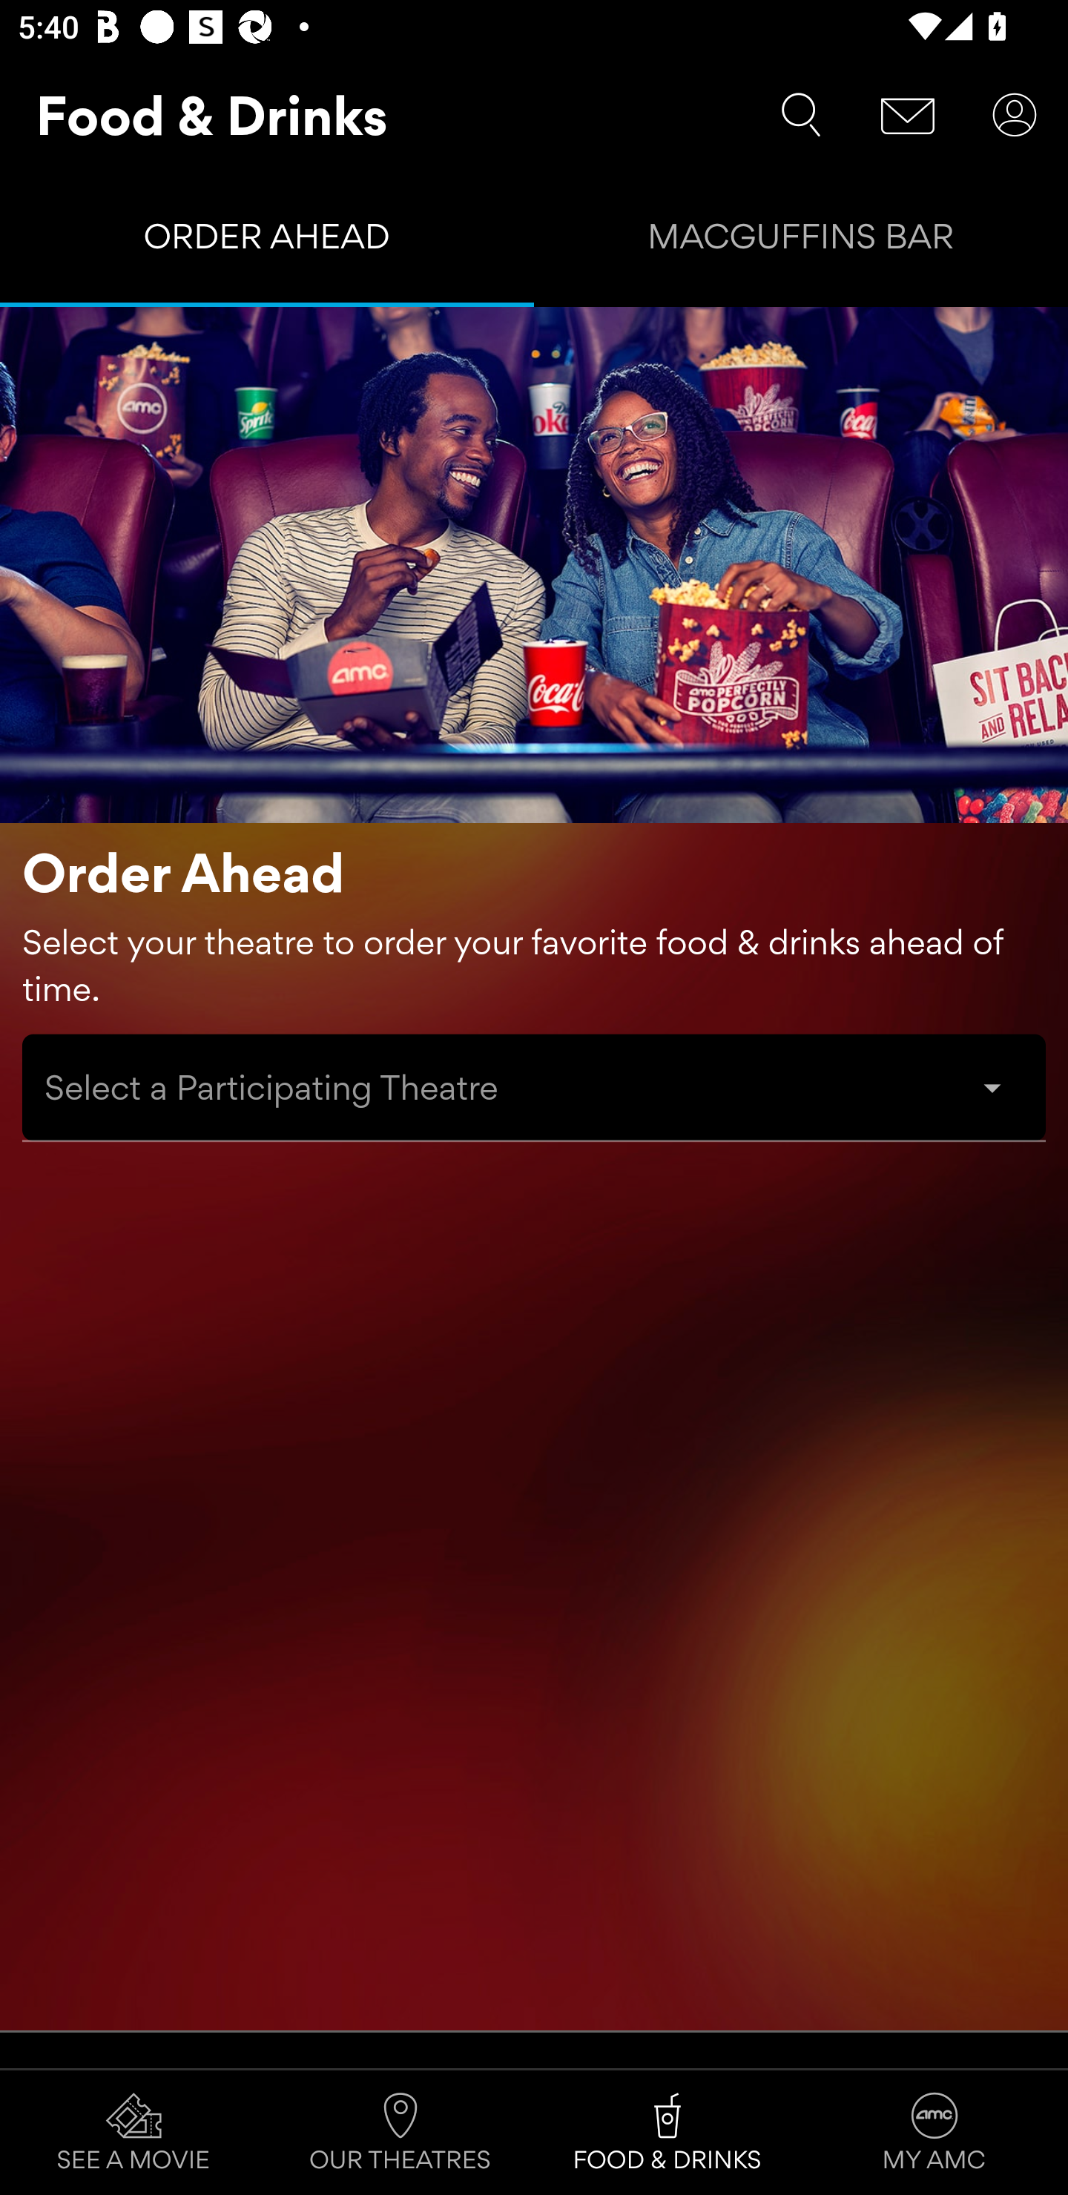  I want to click on User Account, so click(1015, 115).